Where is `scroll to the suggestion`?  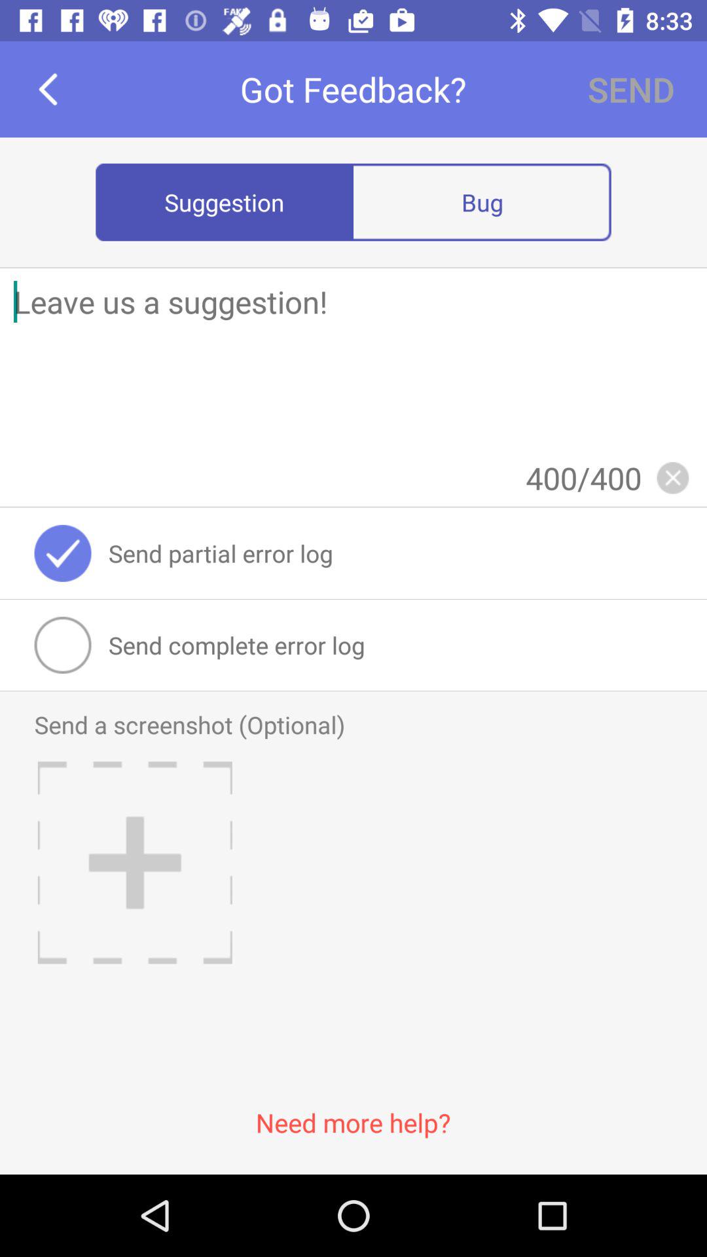
scroll to the suggestion is located at coordinates (225, 202).